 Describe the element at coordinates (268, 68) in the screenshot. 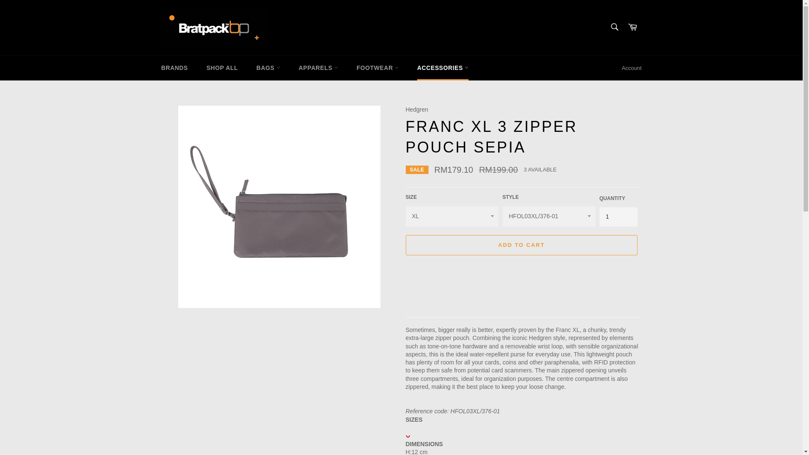

I see `BAGS` at that location.